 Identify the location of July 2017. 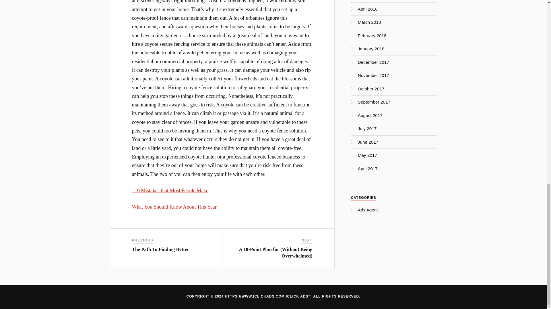
(367, 128).